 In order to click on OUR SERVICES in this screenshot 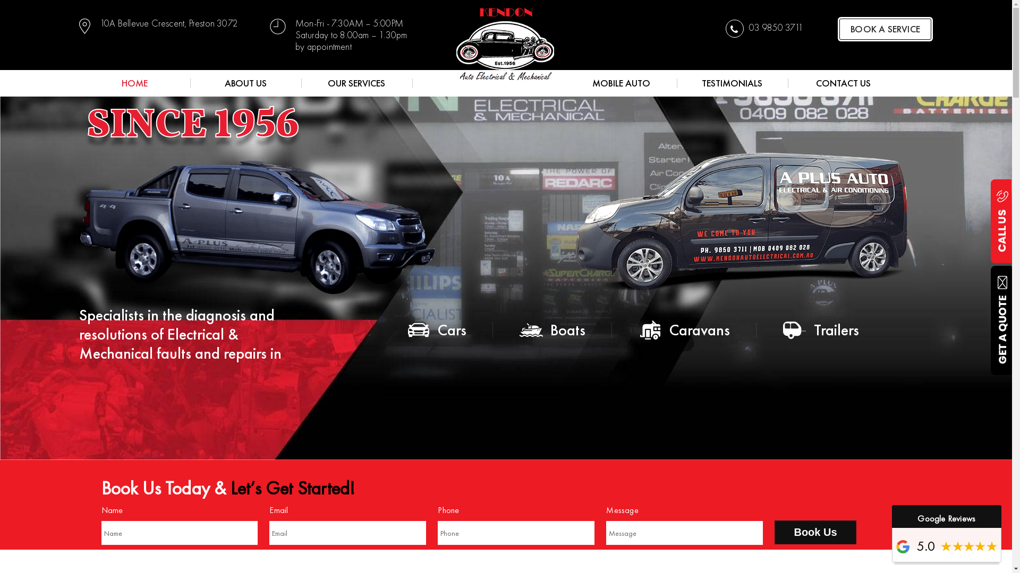, I will do `click(357, 83)`.